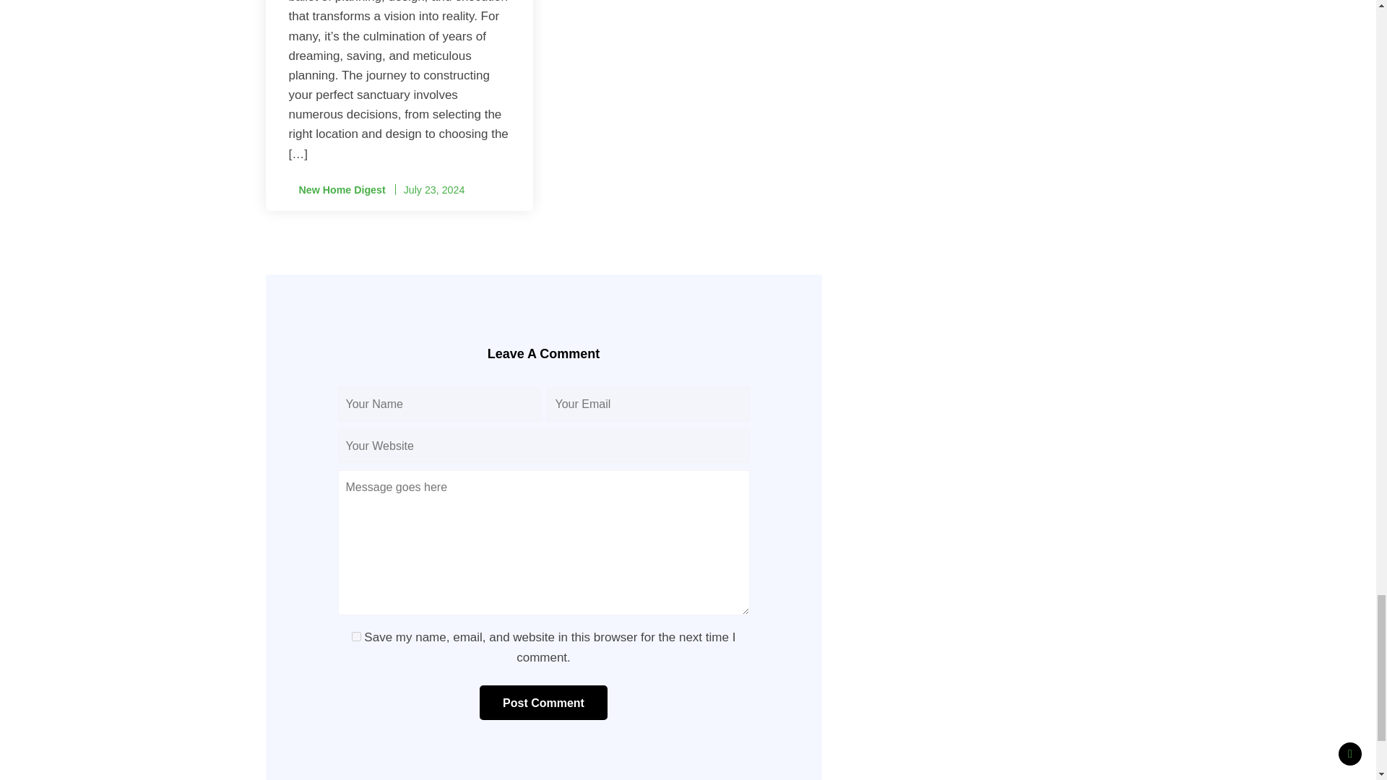 The image size is (1387, 780). What do you see at coordinates (433, 189) in the screenshot?
I see `July 23, 2024` at bounding box center [433, 189].